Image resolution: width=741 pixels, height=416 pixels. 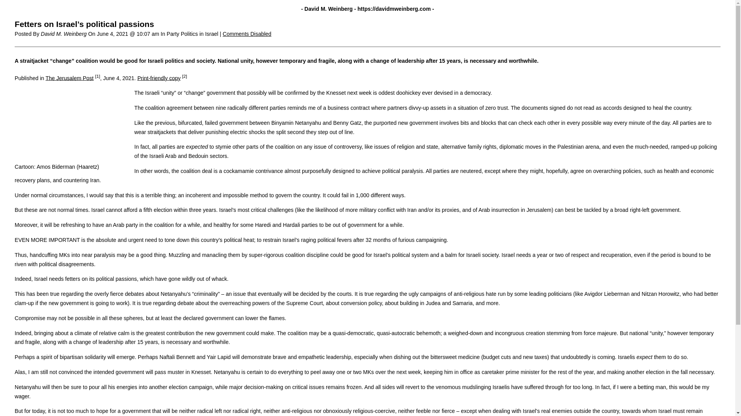 What do you see at coordinates (159, 78) in the screenshot?
I see `Print-friendly copy` at bounding box center [159, 78].